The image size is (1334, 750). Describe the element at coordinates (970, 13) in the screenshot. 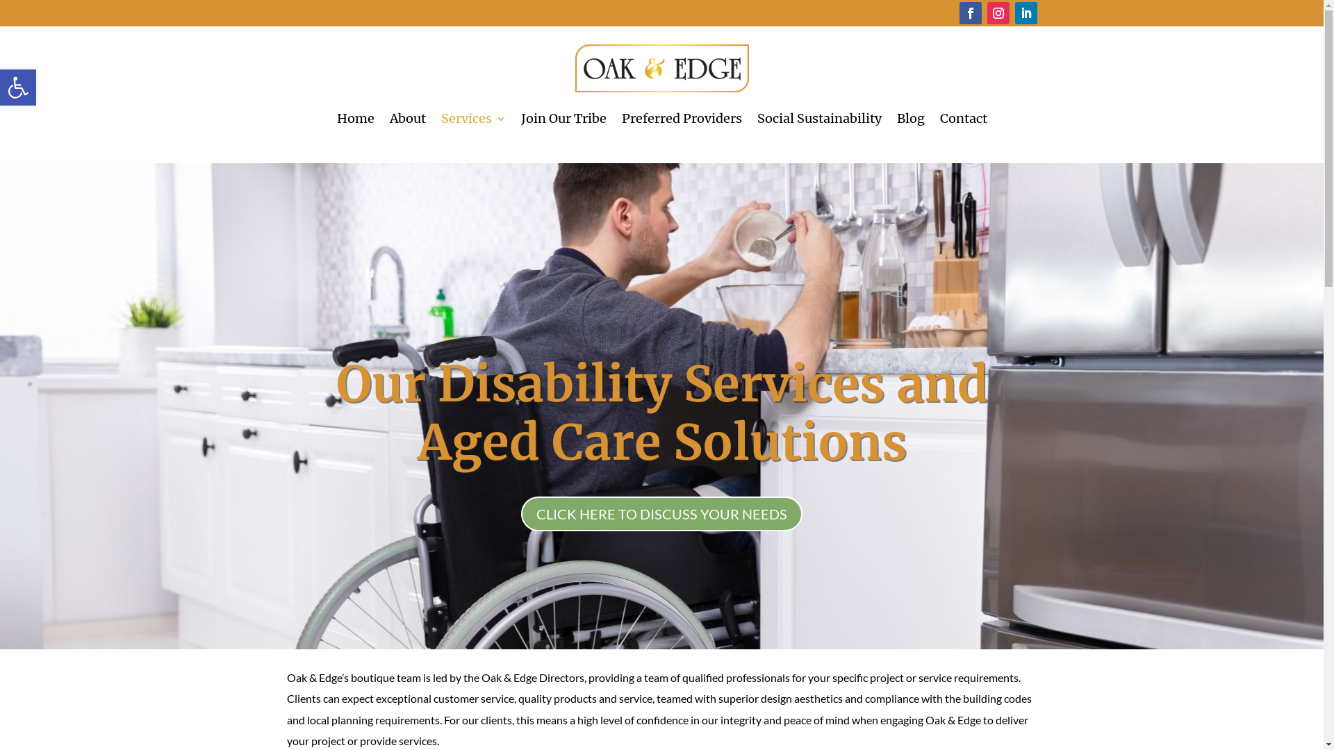

I see `Follow on Facebook` at that location.